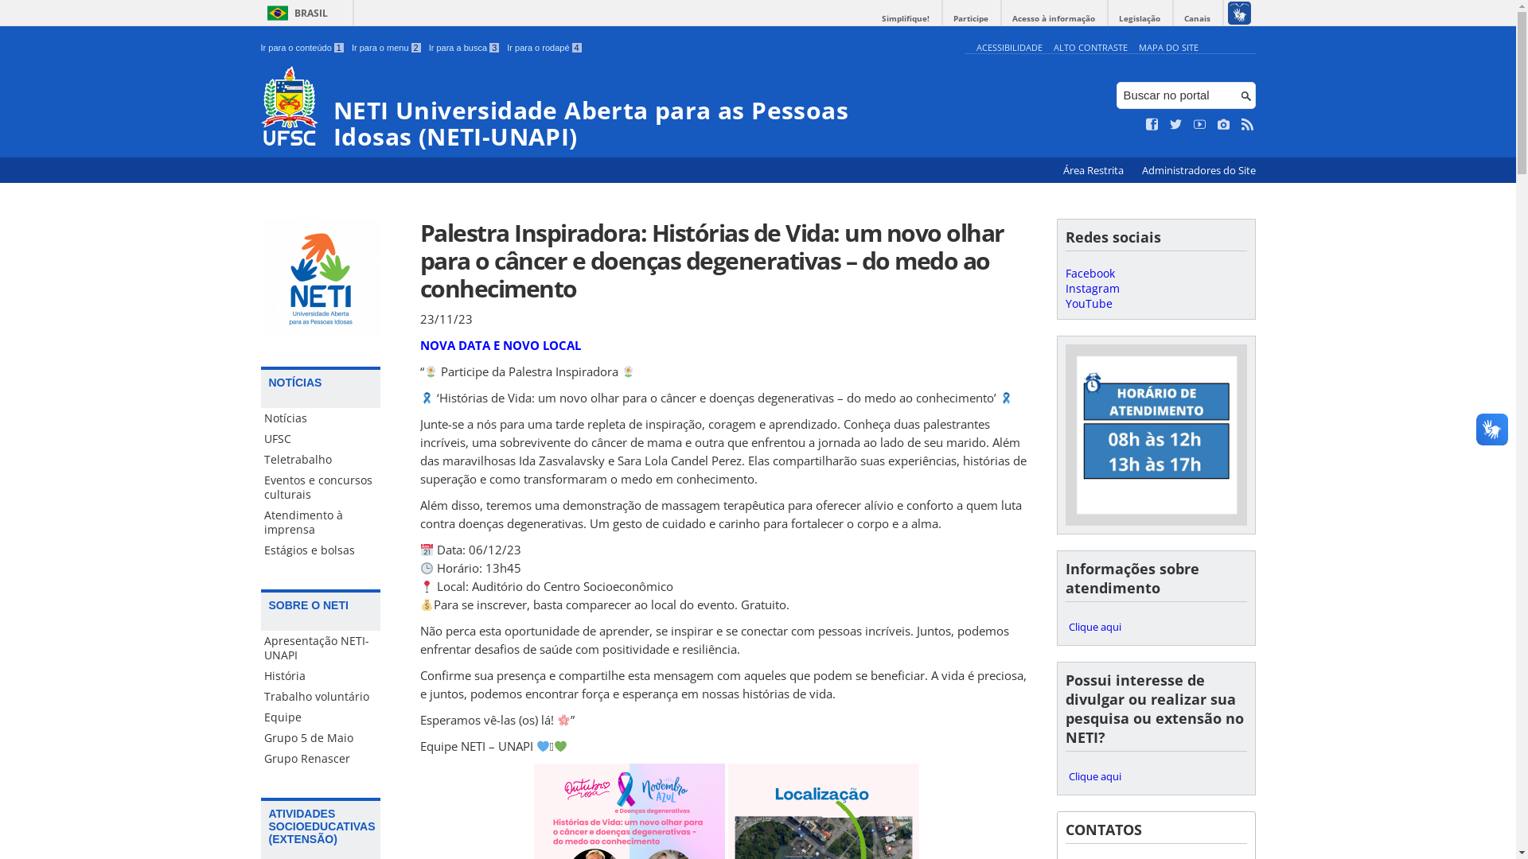 The image size is (1528, 859). What do you see at coordinates (1152, 125) in the screenshot?
I see `Curta no Facebook` at bounding box center [1152, 125].